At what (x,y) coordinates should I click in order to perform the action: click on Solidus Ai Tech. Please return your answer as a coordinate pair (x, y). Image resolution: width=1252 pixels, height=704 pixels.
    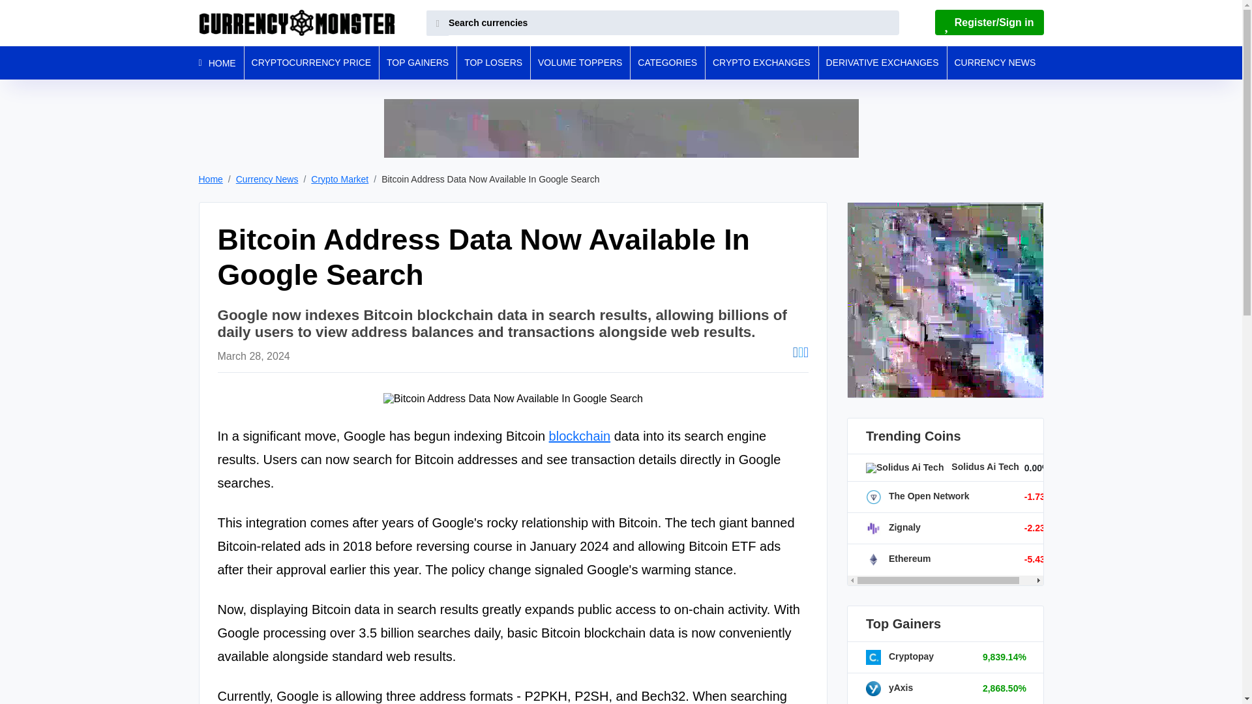
    Looking at the image, I should click on (942, 467).